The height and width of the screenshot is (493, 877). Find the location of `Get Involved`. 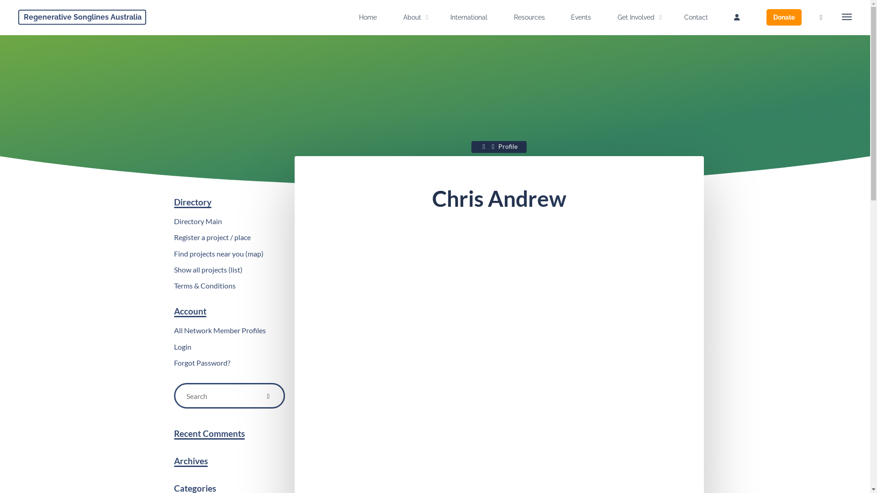

Get Involved is located at coordinates (638, 17).